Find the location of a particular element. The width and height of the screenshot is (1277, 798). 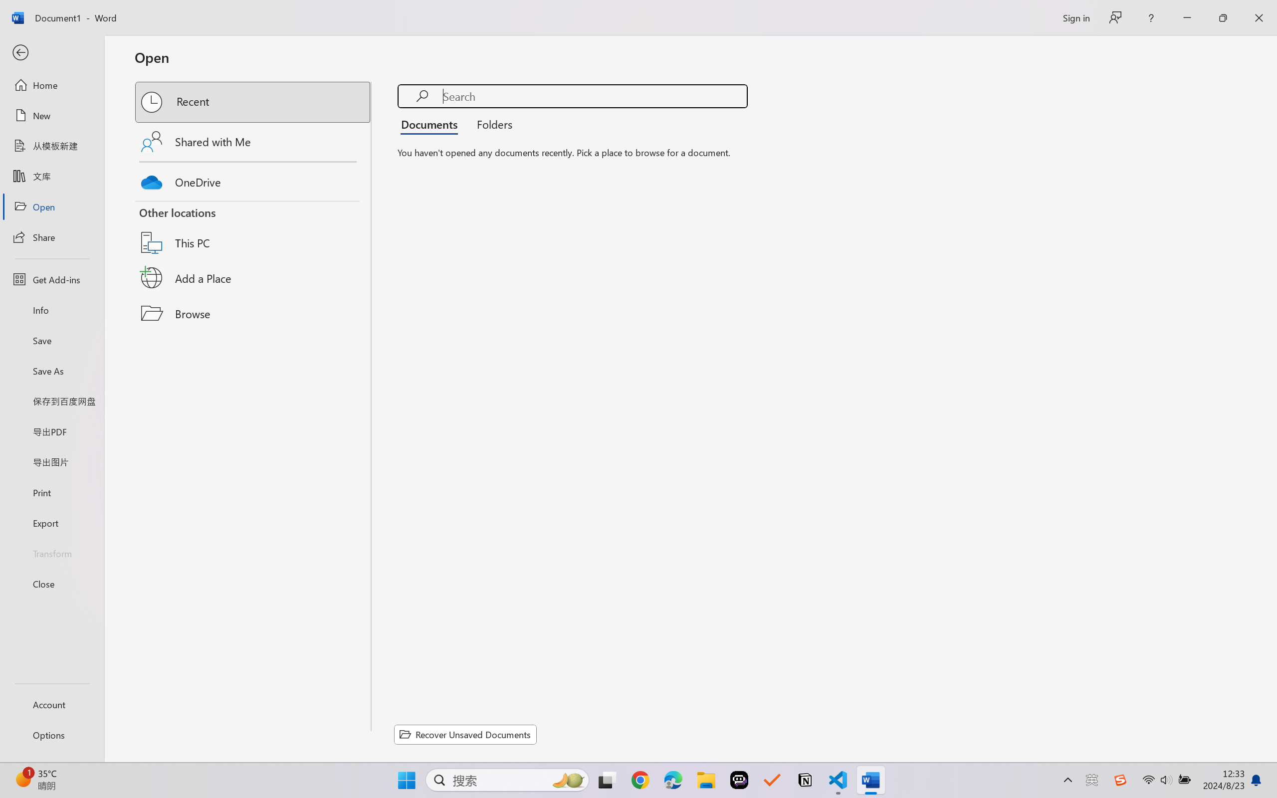

New is located at coordinates (52, 116).